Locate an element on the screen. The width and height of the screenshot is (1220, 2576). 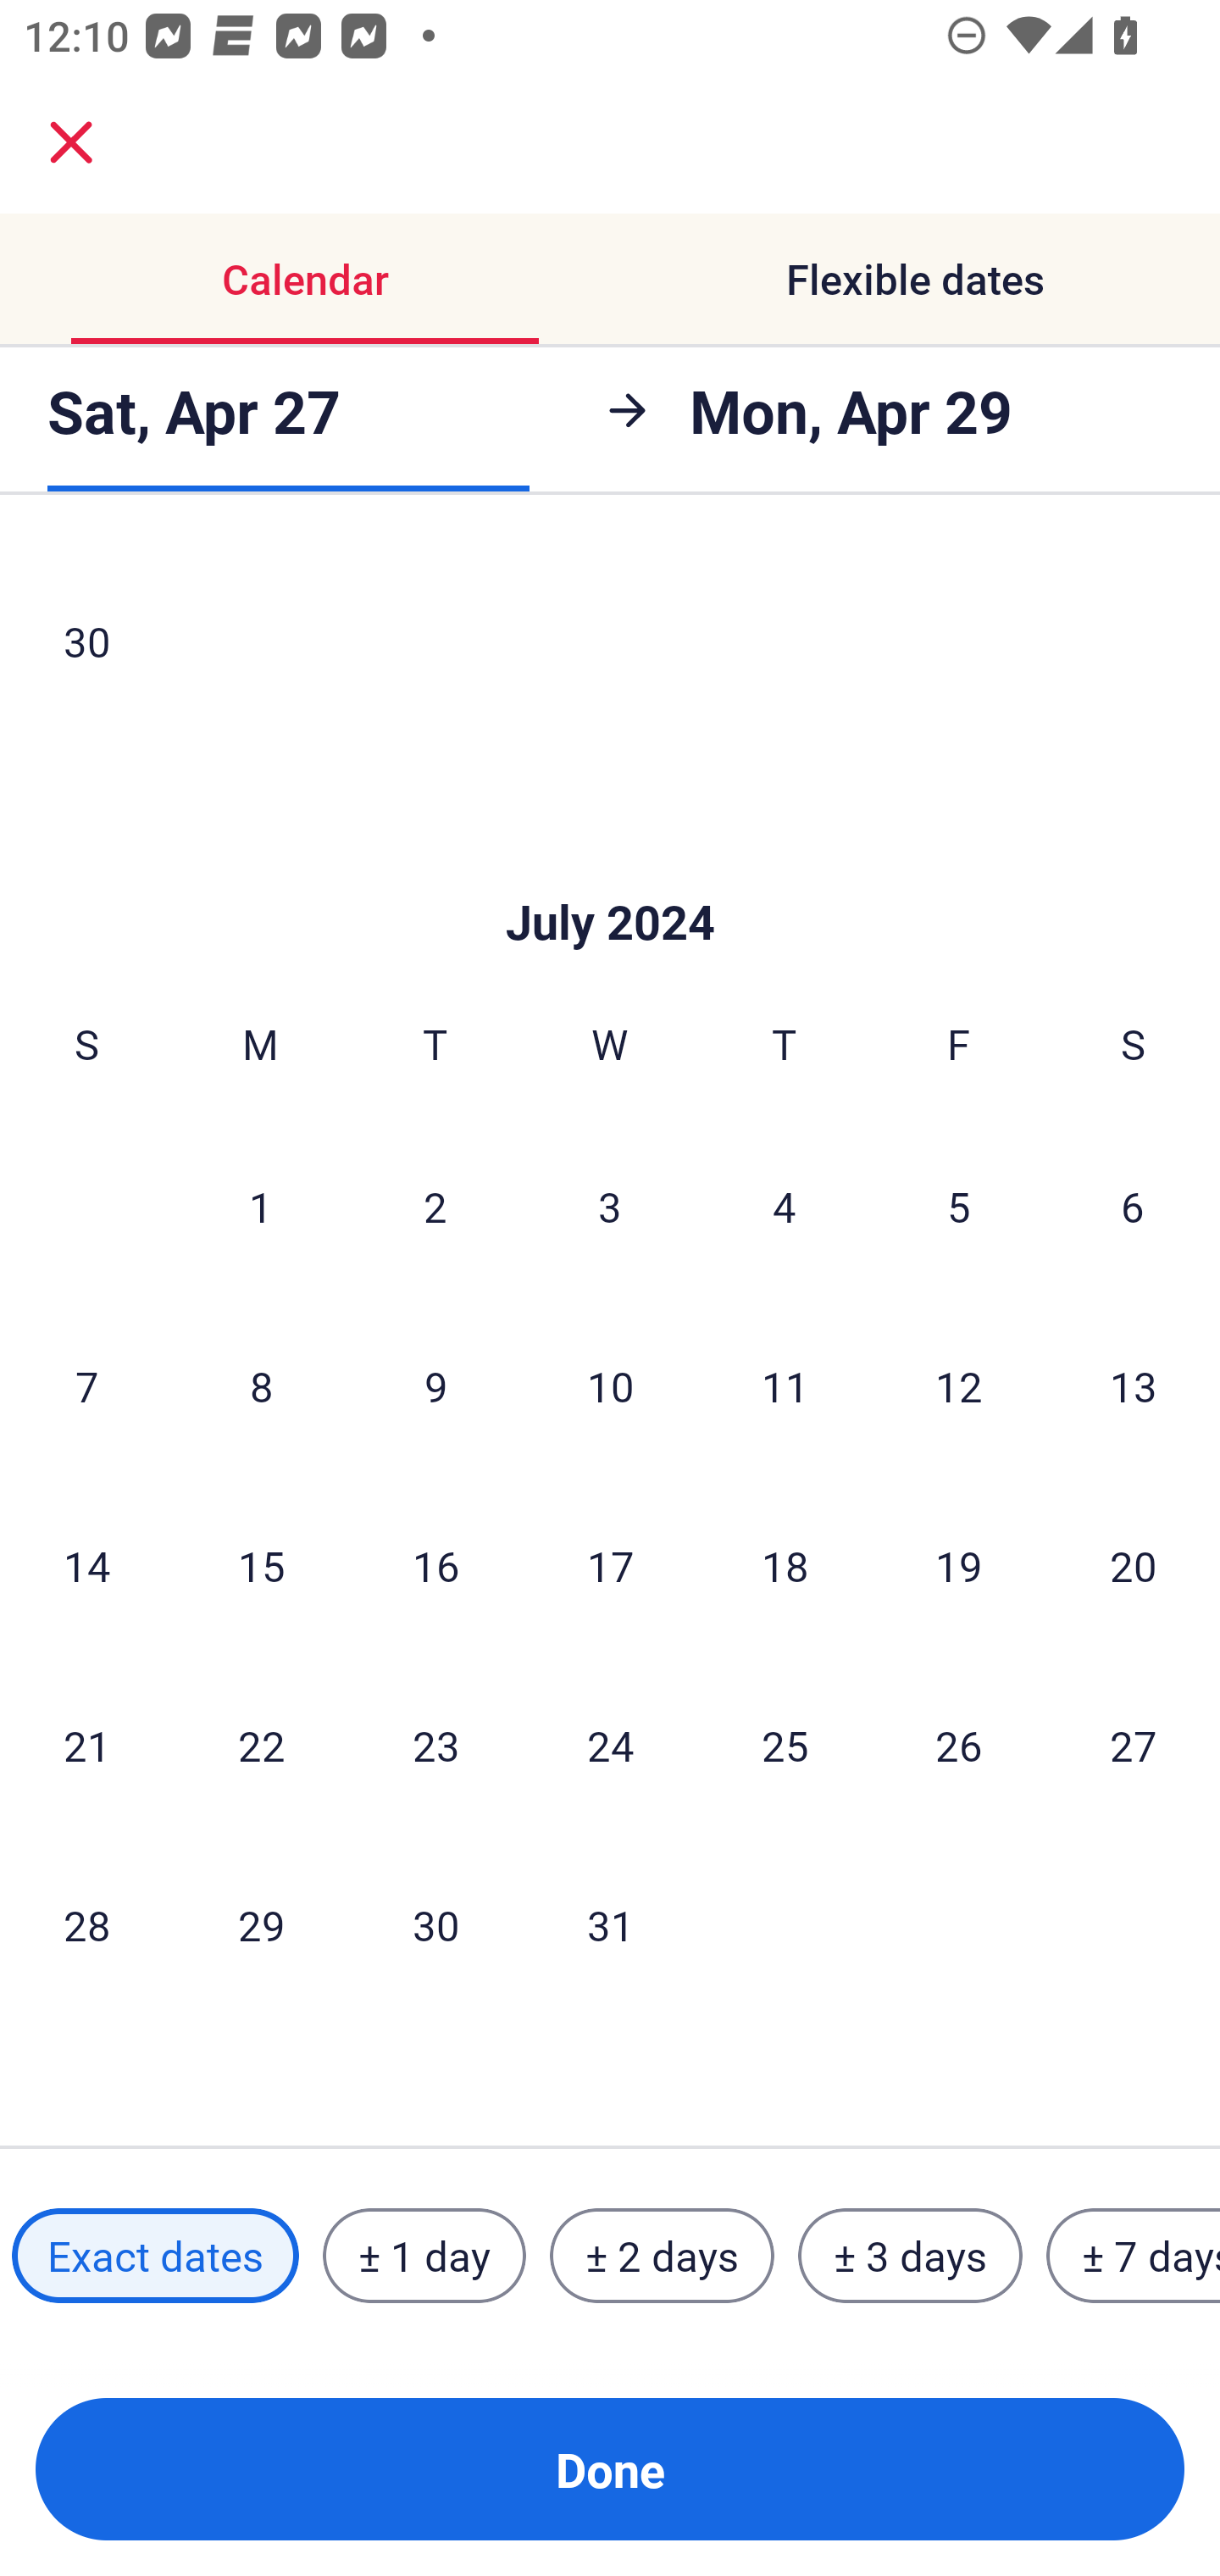
Skip to Done is located at coordinates (610, 871).